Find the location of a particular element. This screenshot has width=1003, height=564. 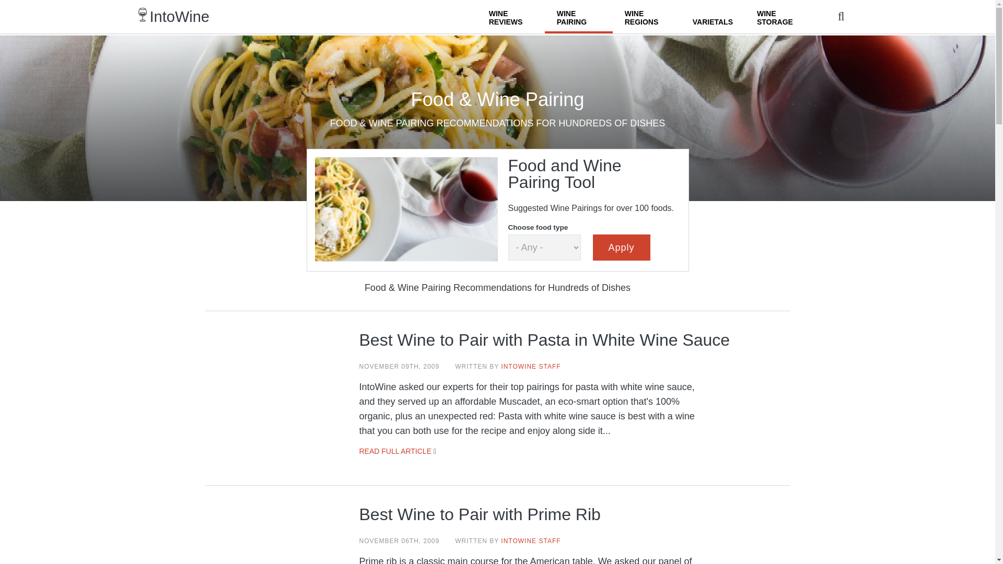

Wine Reviews is located at coordinates (511, 17).